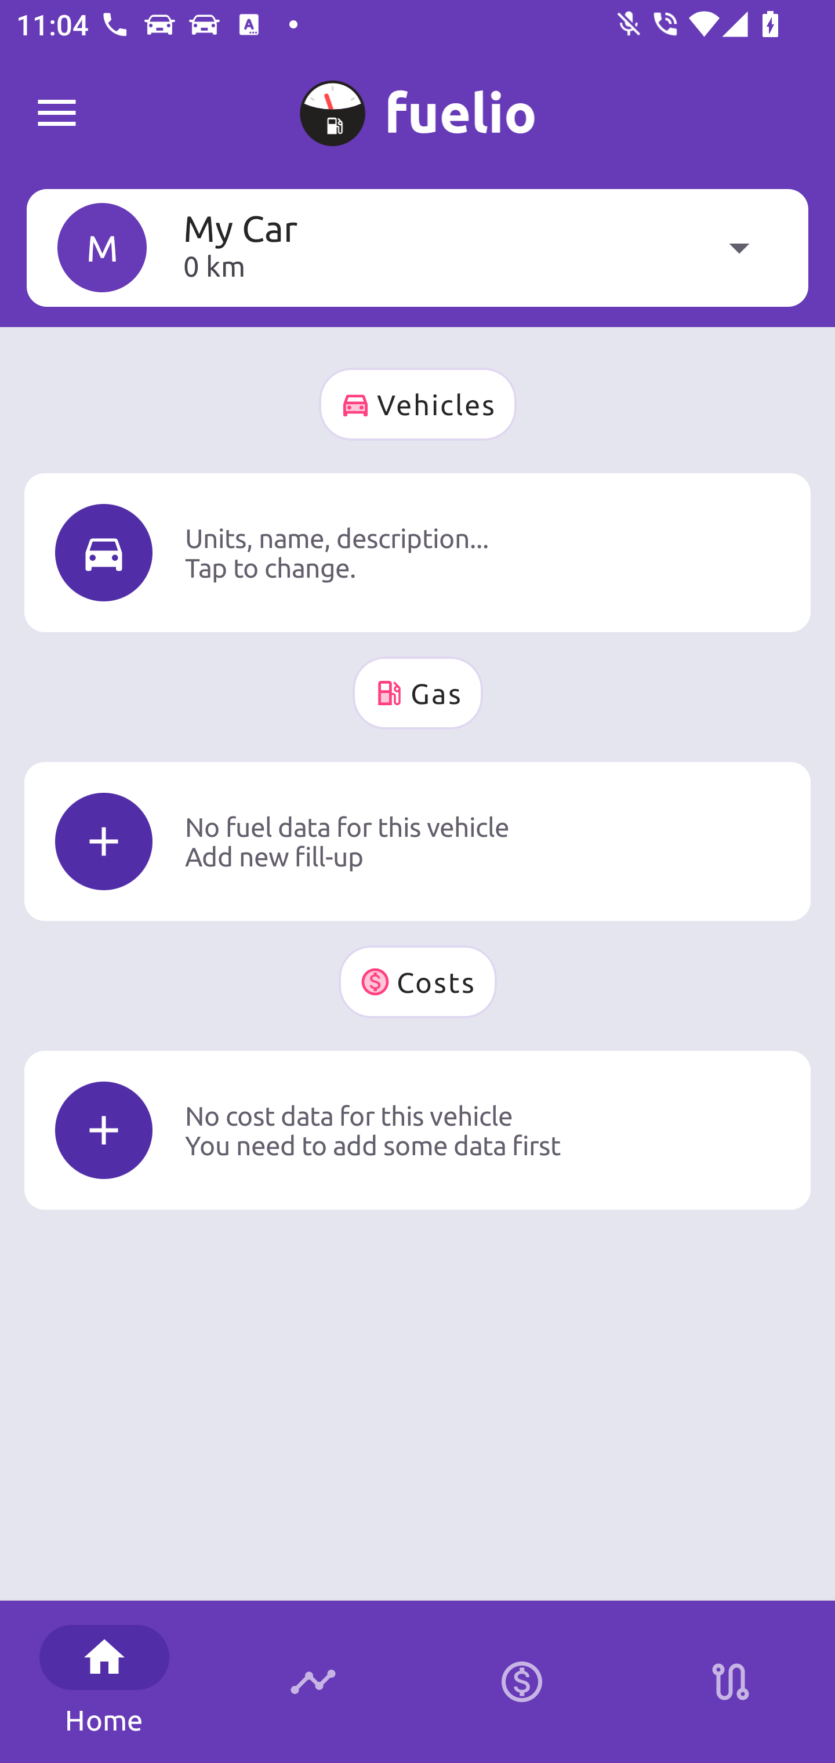 The image size is (835, 1763). Describe the element at coordinates (418, 692) in the screenshot. I see `Gas` at that location.